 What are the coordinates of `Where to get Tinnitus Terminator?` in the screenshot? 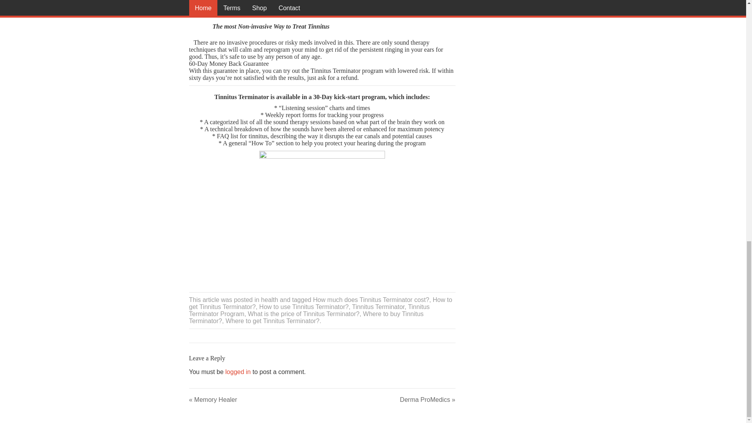 It's located at (273, 321).